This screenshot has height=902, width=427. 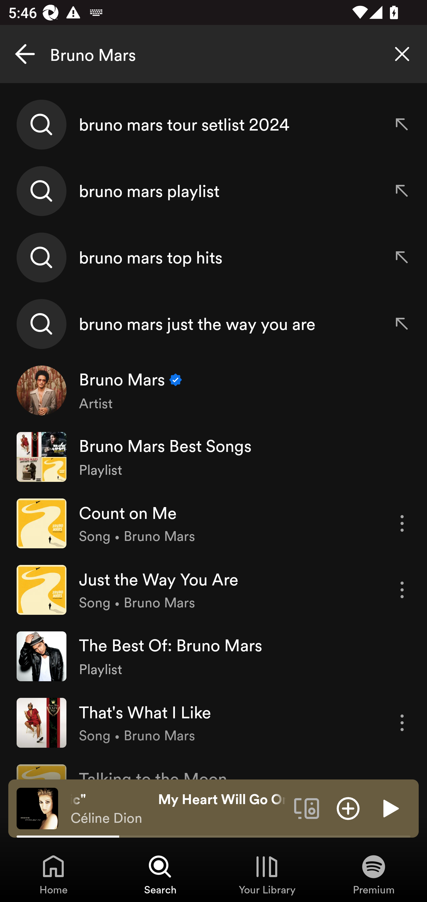 I want to click on Cancel, so click(x=25, y=54).